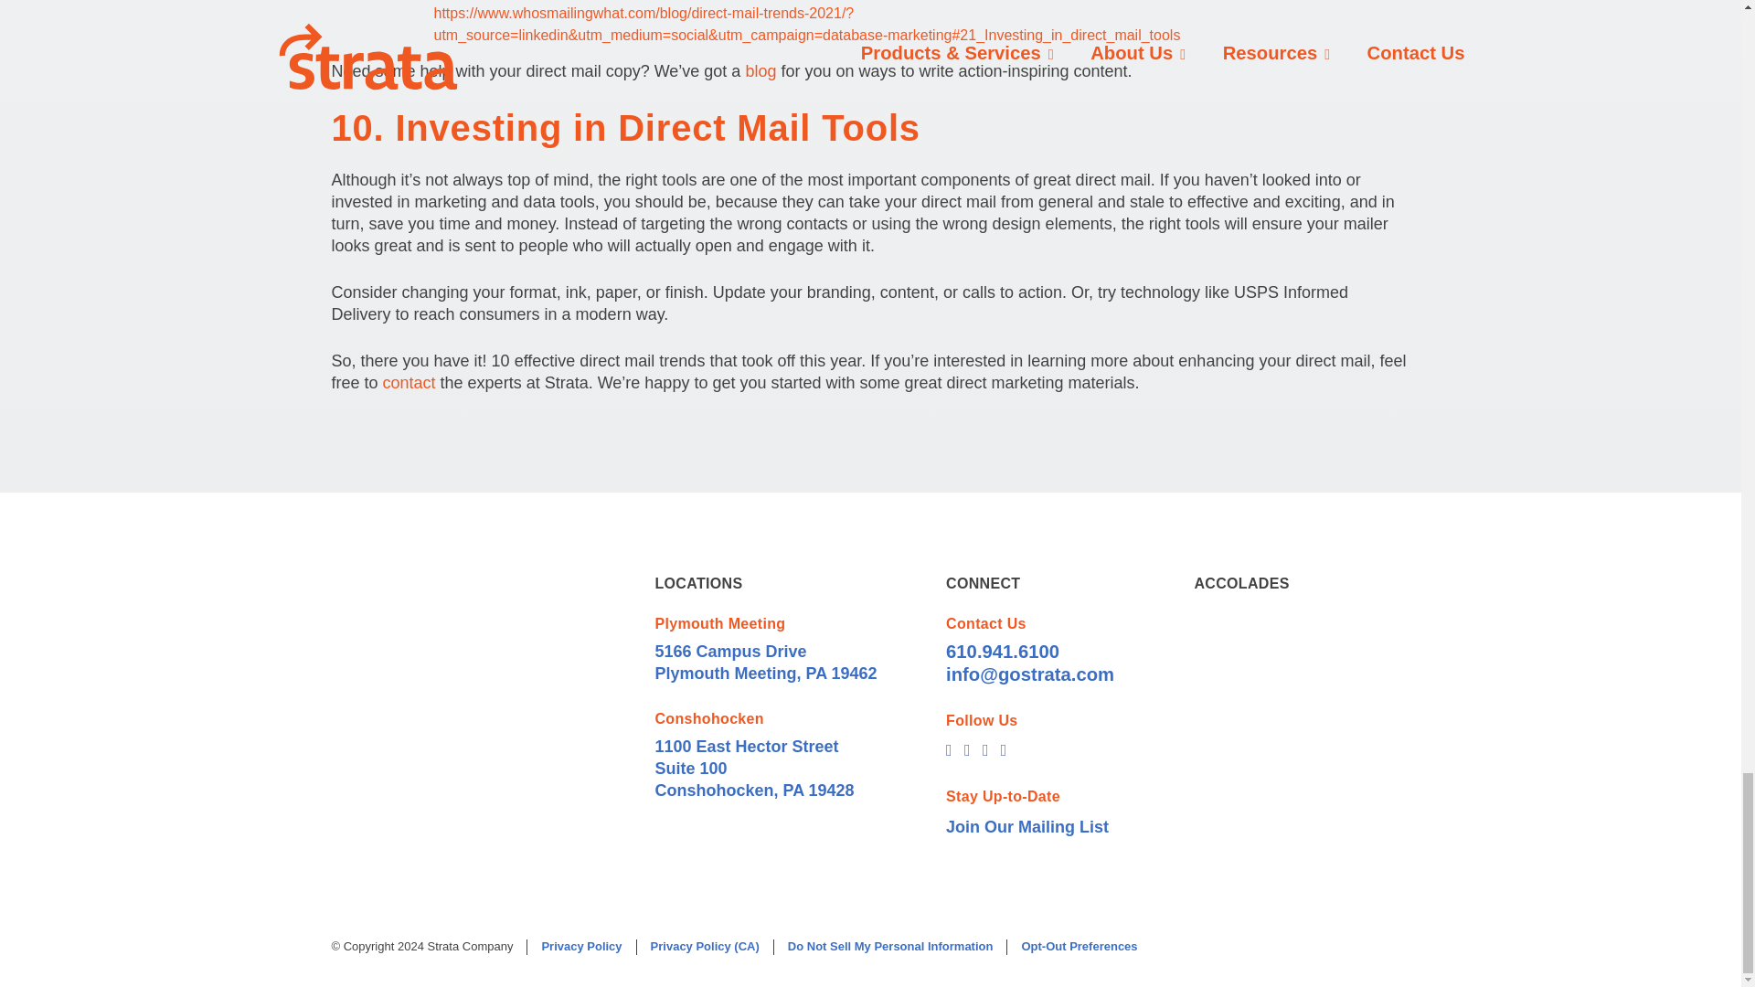 Image resolution: width=1755 pixels, height=987 pixels. What do you see at coordinates (753, 790) in the screenshot?
I see `Conshohocken, PA 19428` at bounding box center [753, 790].